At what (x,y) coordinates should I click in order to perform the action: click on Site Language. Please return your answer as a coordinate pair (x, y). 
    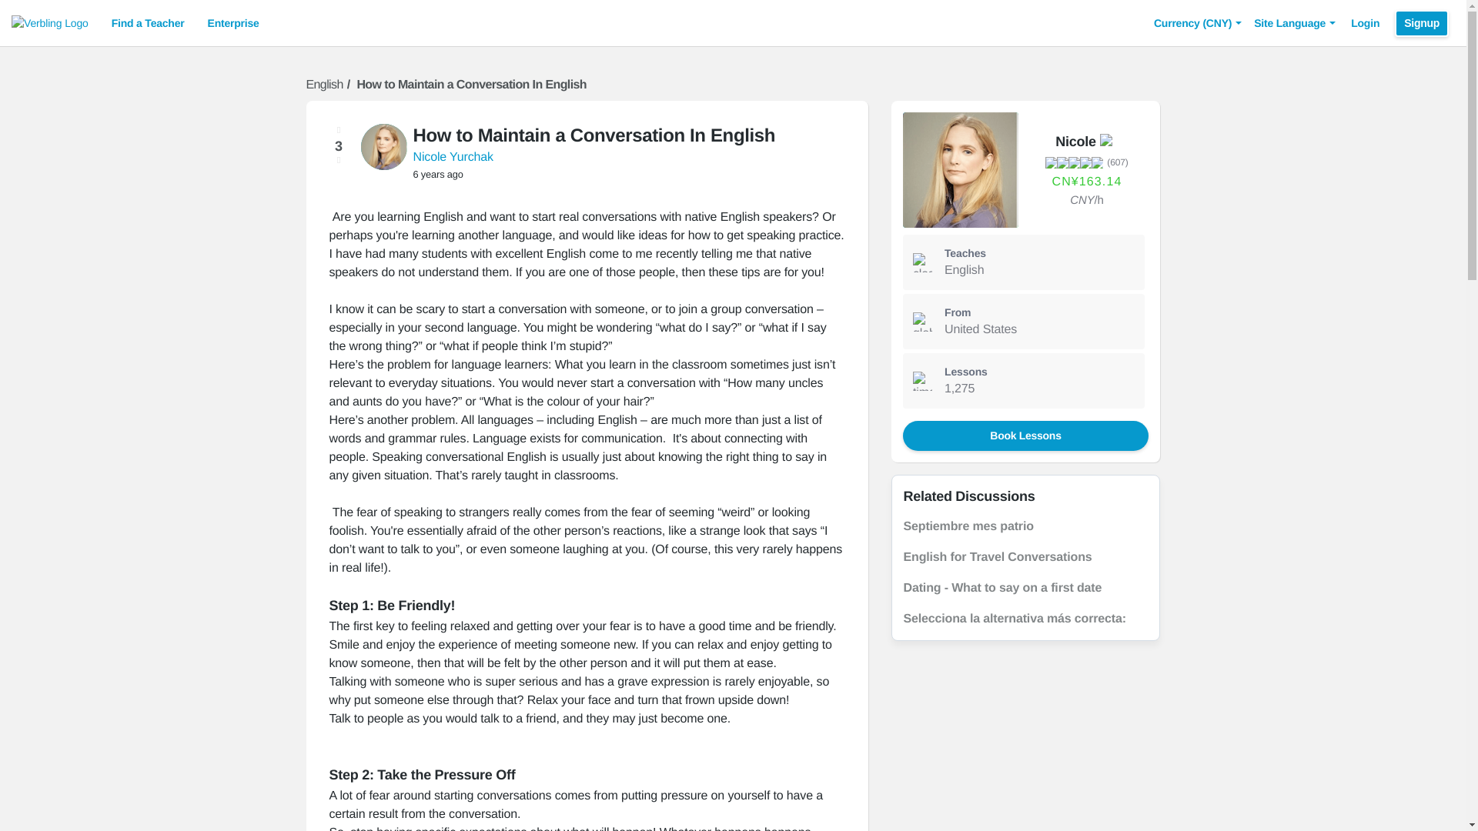
    Looking at the image, I should click on (1295, 23).